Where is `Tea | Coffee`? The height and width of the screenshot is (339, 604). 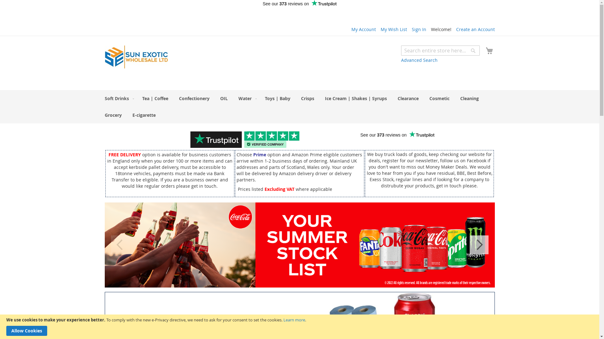
Tea | Coffee is located at coordinates (155, 99).